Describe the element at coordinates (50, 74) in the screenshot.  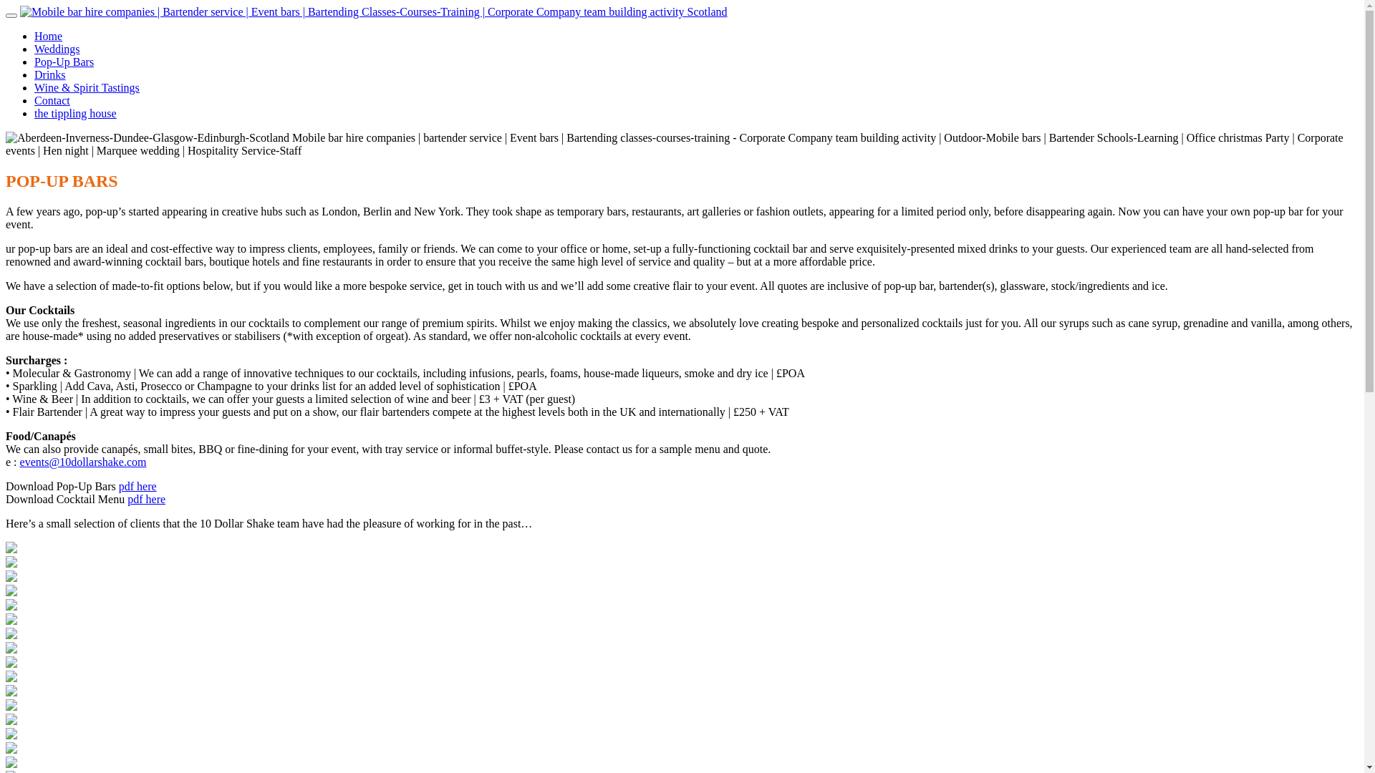
I see `Drinks` at that location.